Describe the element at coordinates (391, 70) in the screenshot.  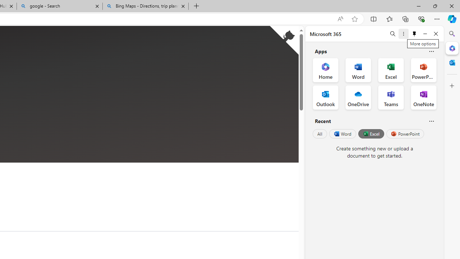
I see `Excel Office App` at that location.